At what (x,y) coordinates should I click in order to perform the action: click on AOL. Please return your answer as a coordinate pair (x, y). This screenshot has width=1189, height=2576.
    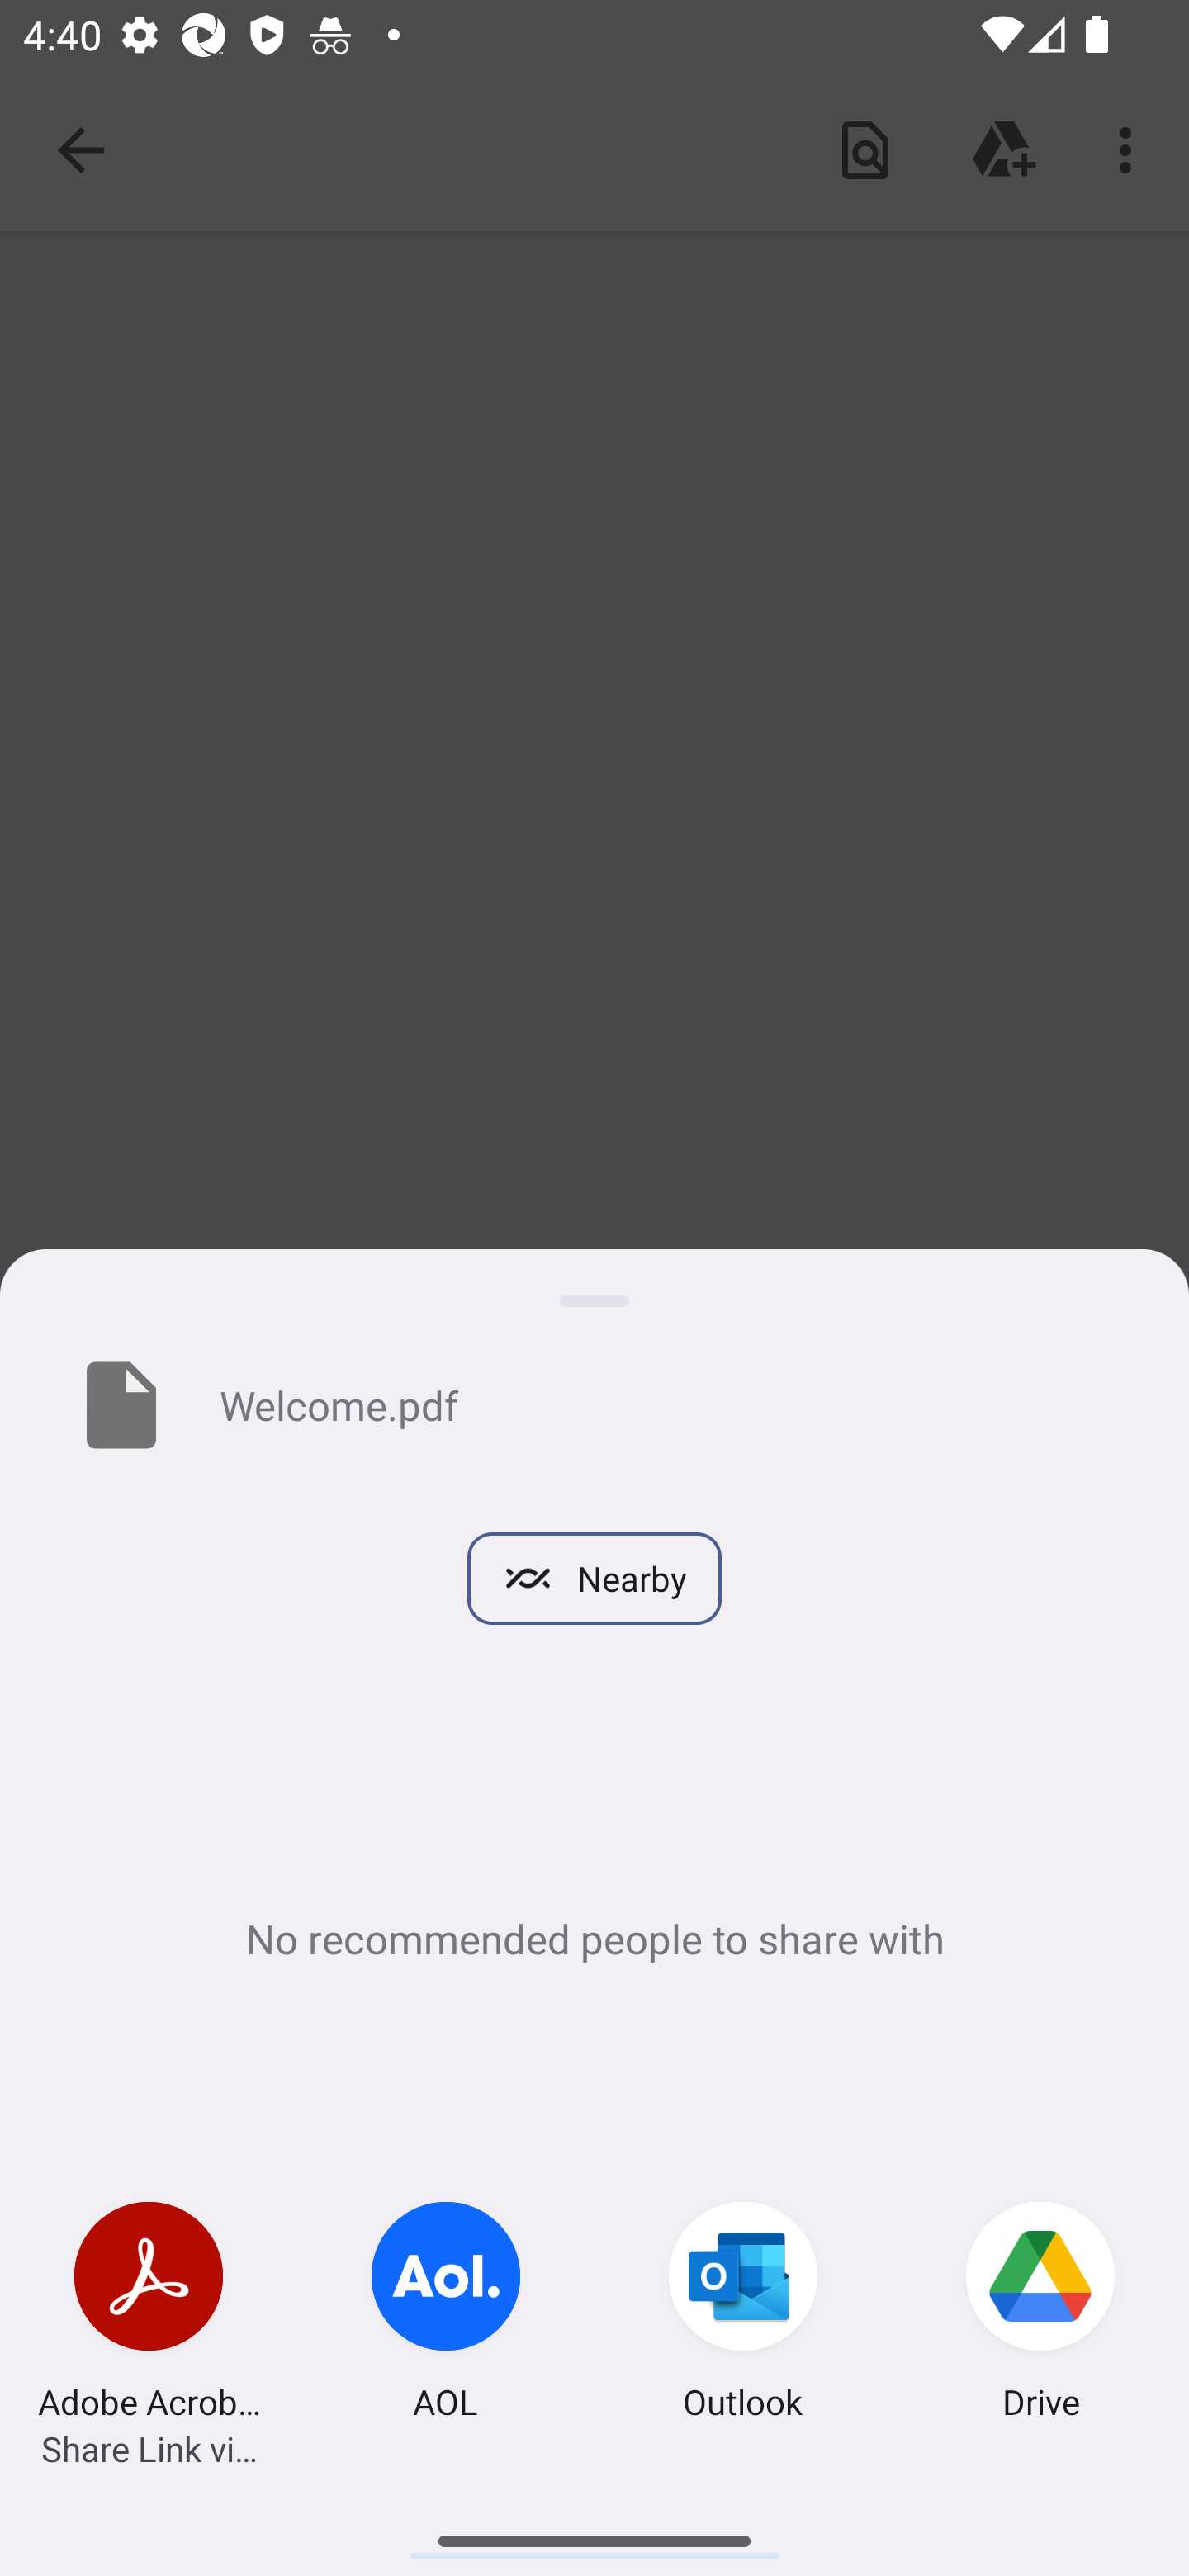
    Looking at the image, I should click on (446, 2315).